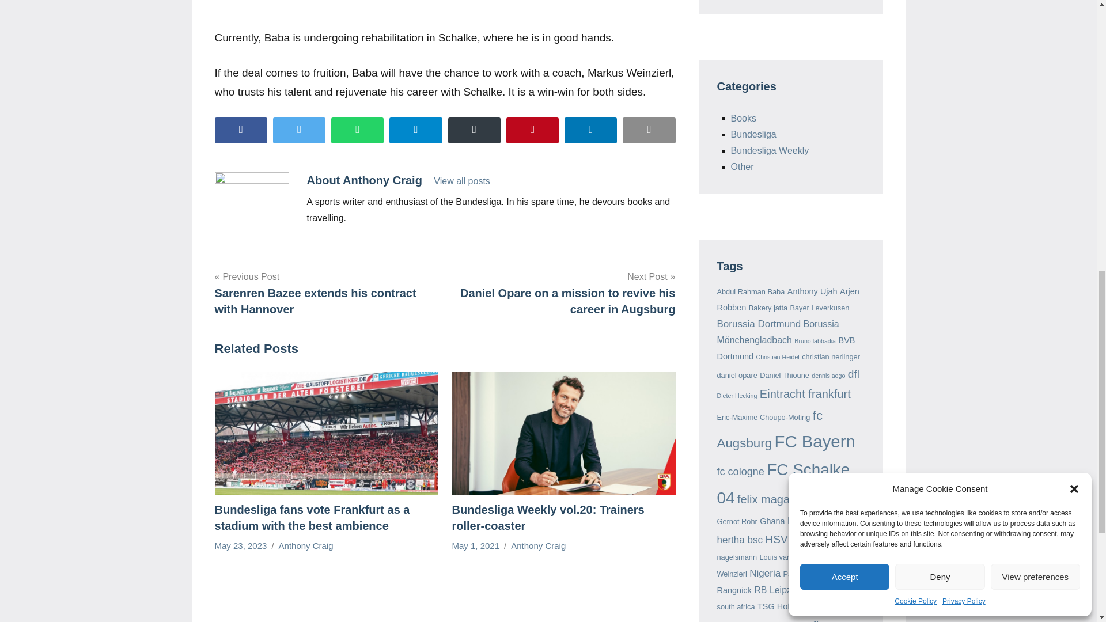 The height and width of the screenshot is (622, 1106). I want to click on Telegram, so click(415, 130).